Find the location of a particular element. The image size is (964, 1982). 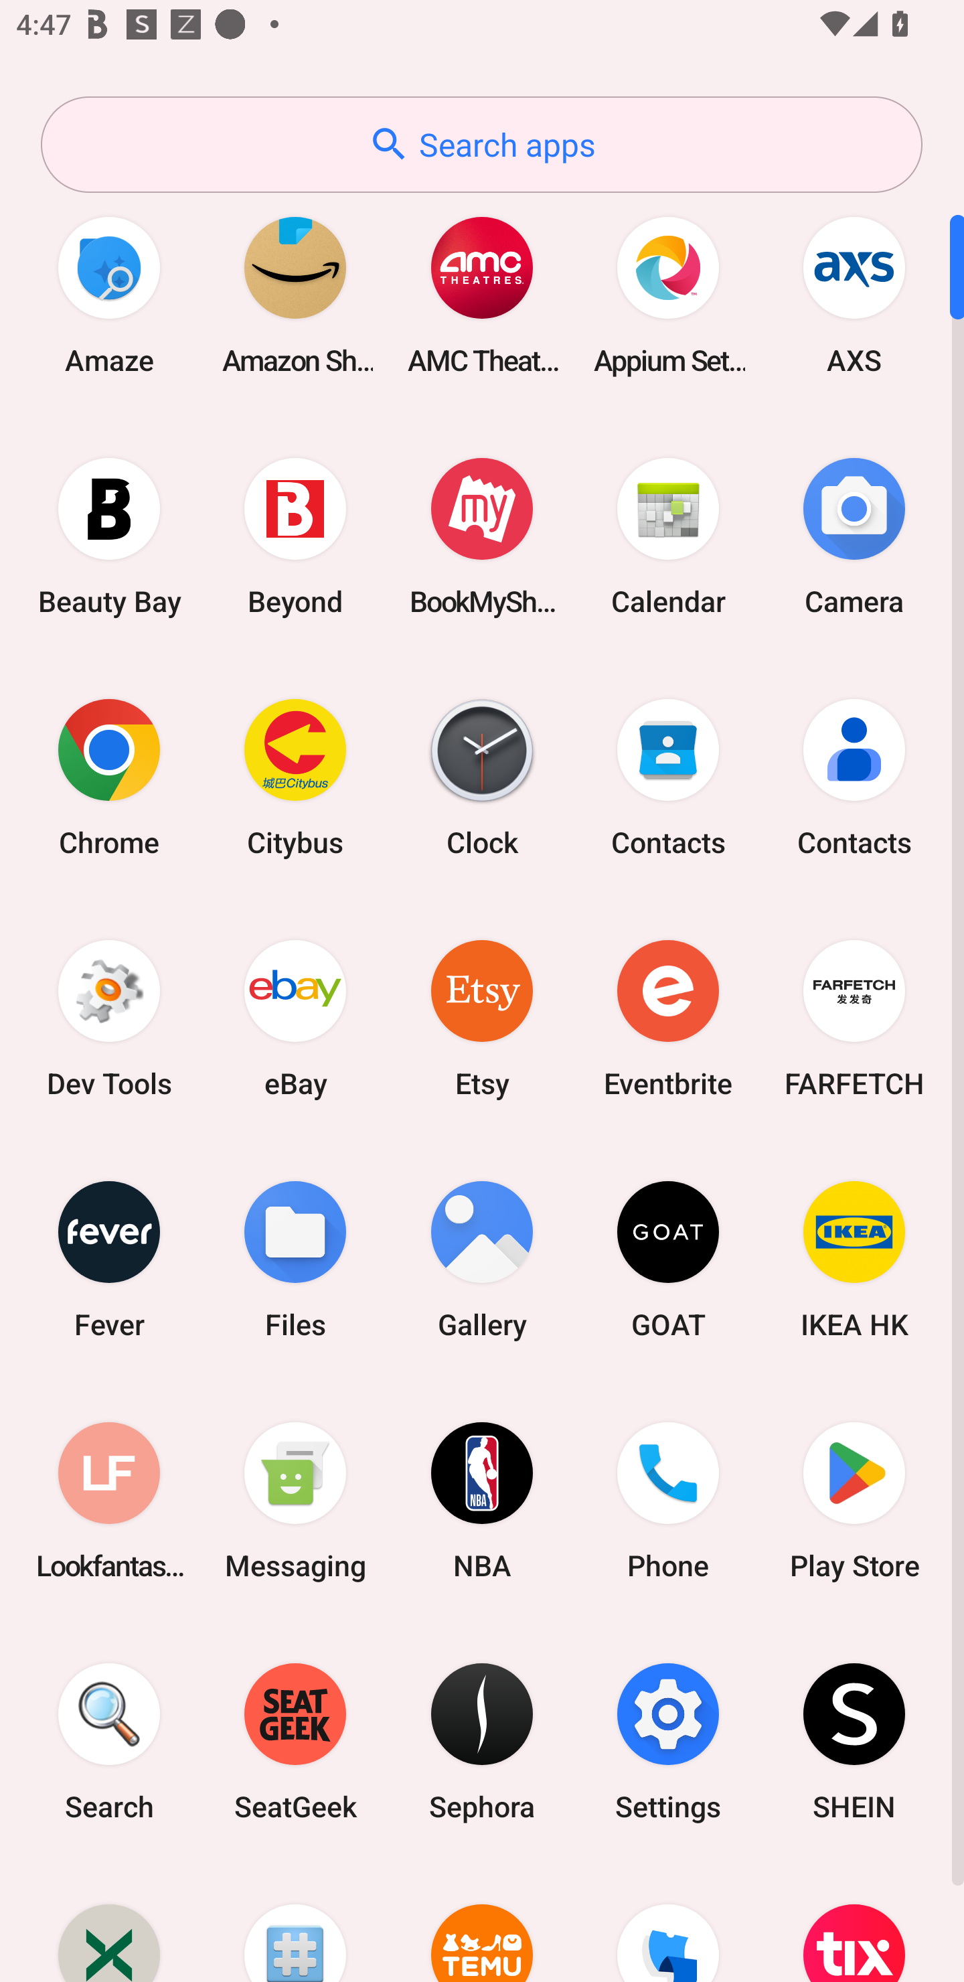

AMC Theatres is located at coordinates (482, 295).